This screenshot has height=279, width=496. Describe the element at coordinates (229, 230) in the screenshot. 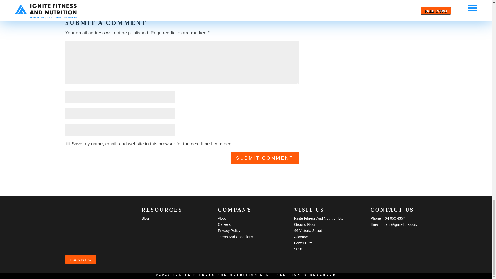

I see `Privacy Policy` at that location.